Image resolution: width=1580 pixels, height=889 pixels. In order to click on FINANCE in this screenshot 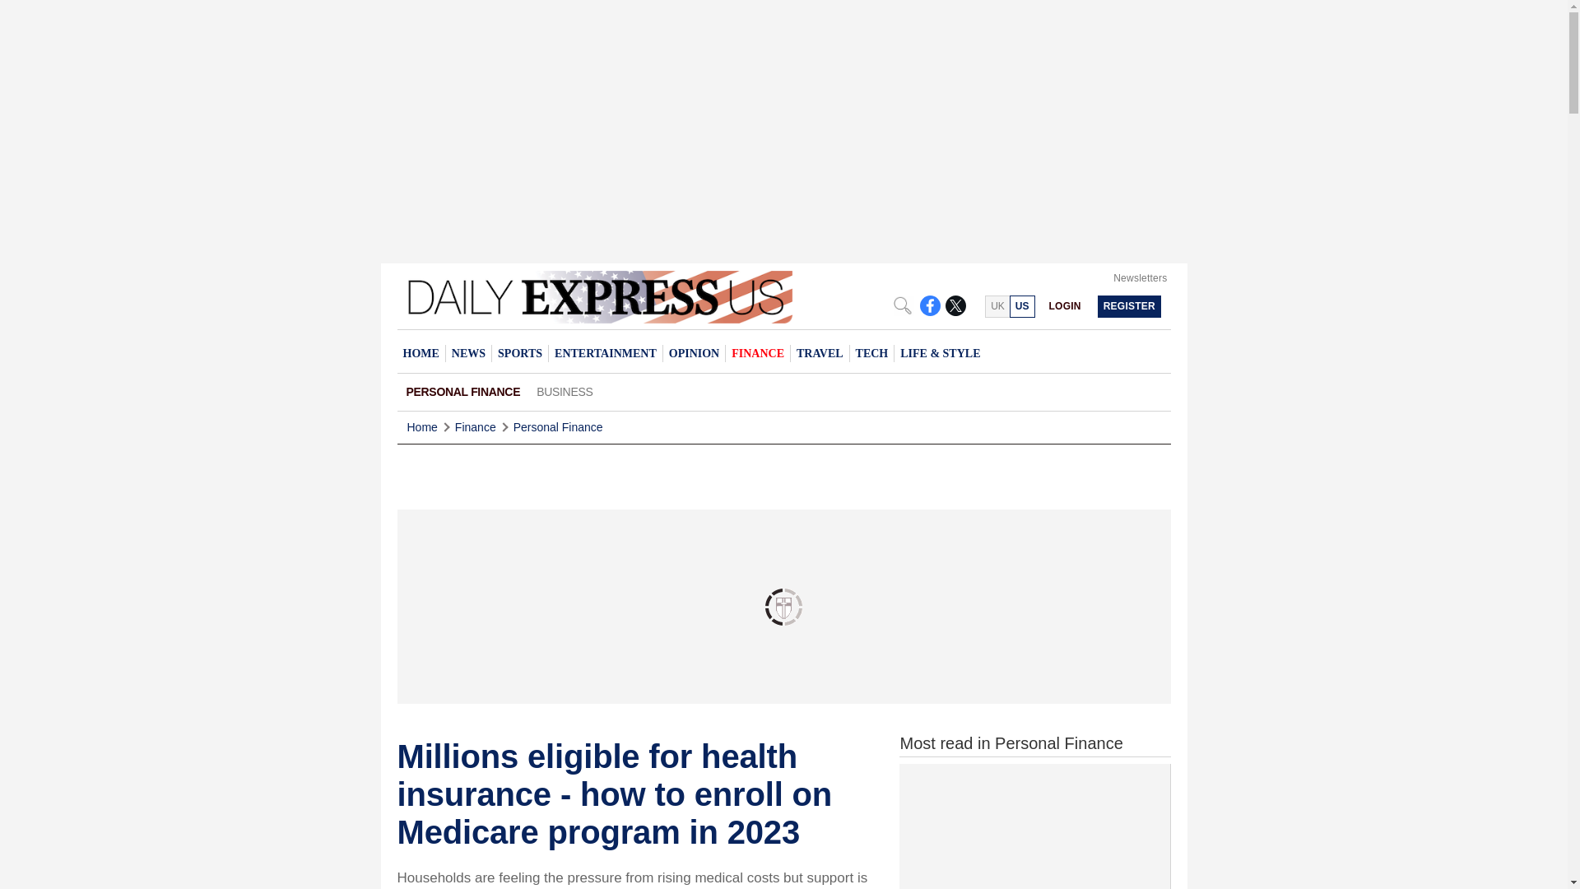, I will do `click(757, 353)`.